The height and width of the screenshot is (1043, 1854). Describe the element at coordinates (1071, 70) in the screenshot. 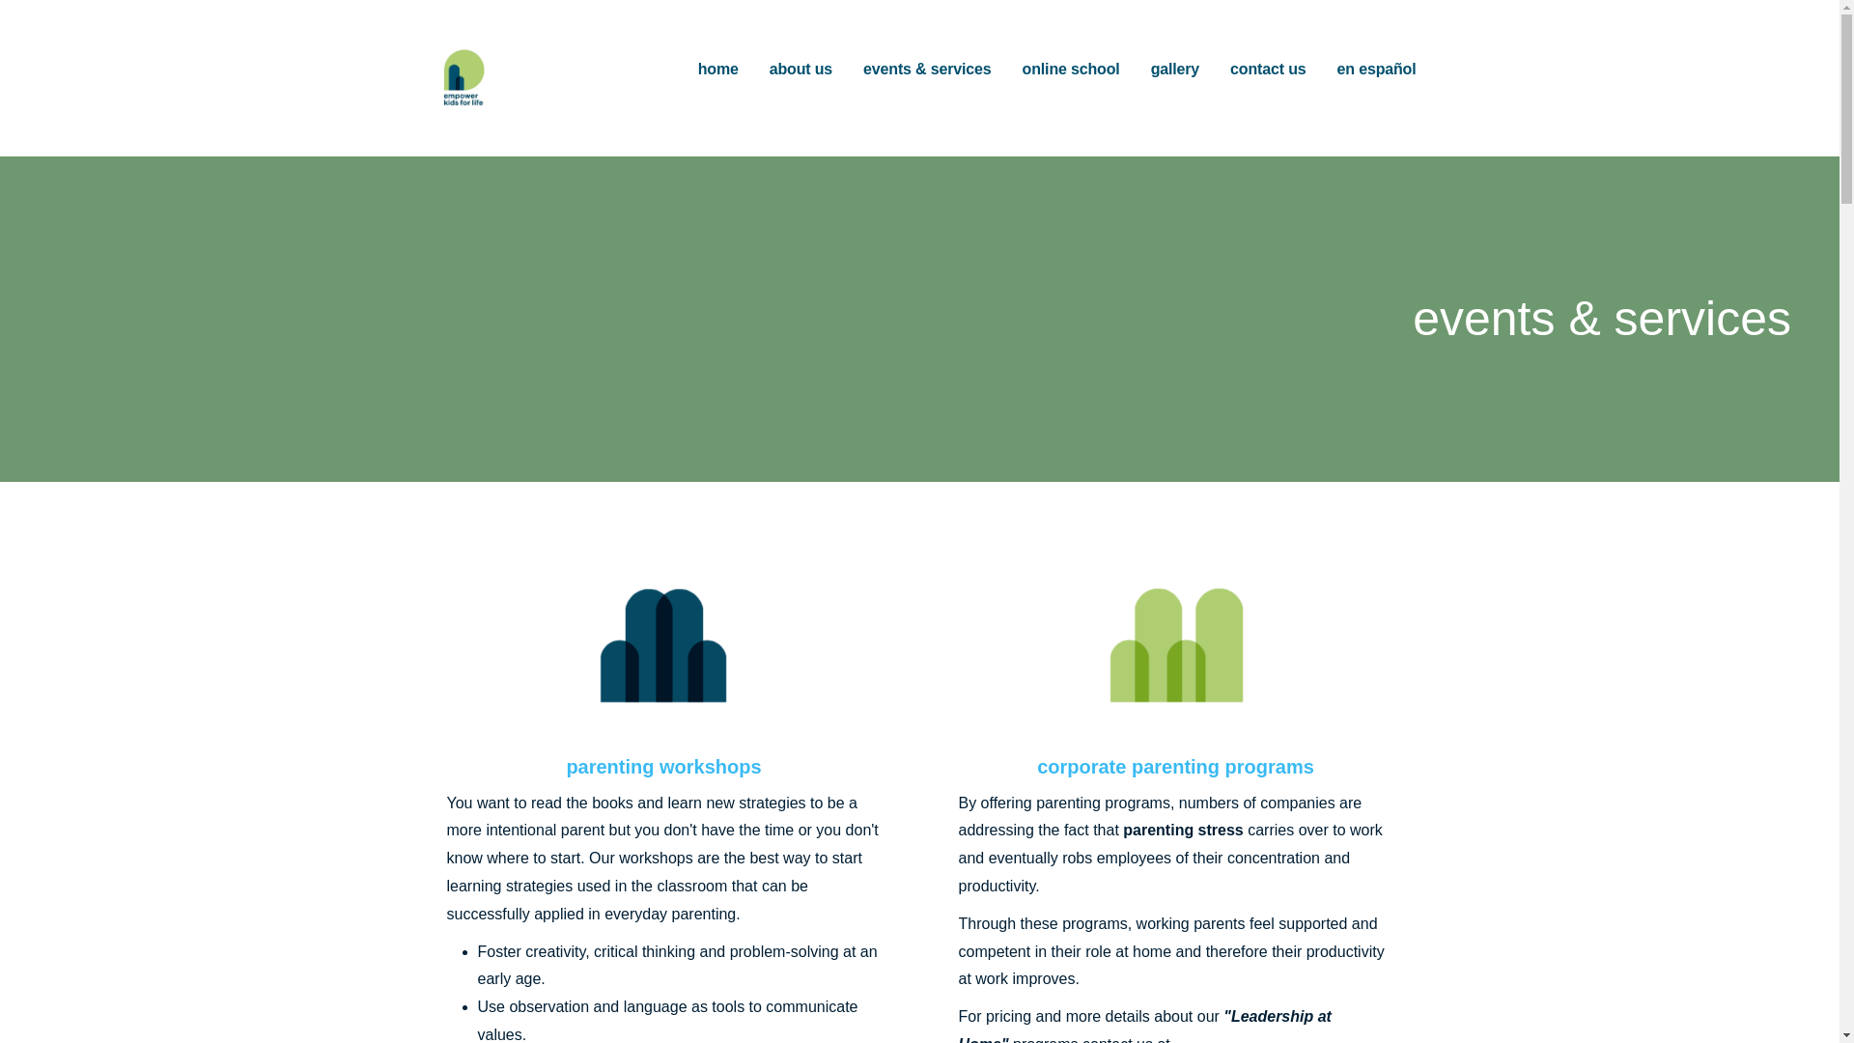

I see `online school` at that location.